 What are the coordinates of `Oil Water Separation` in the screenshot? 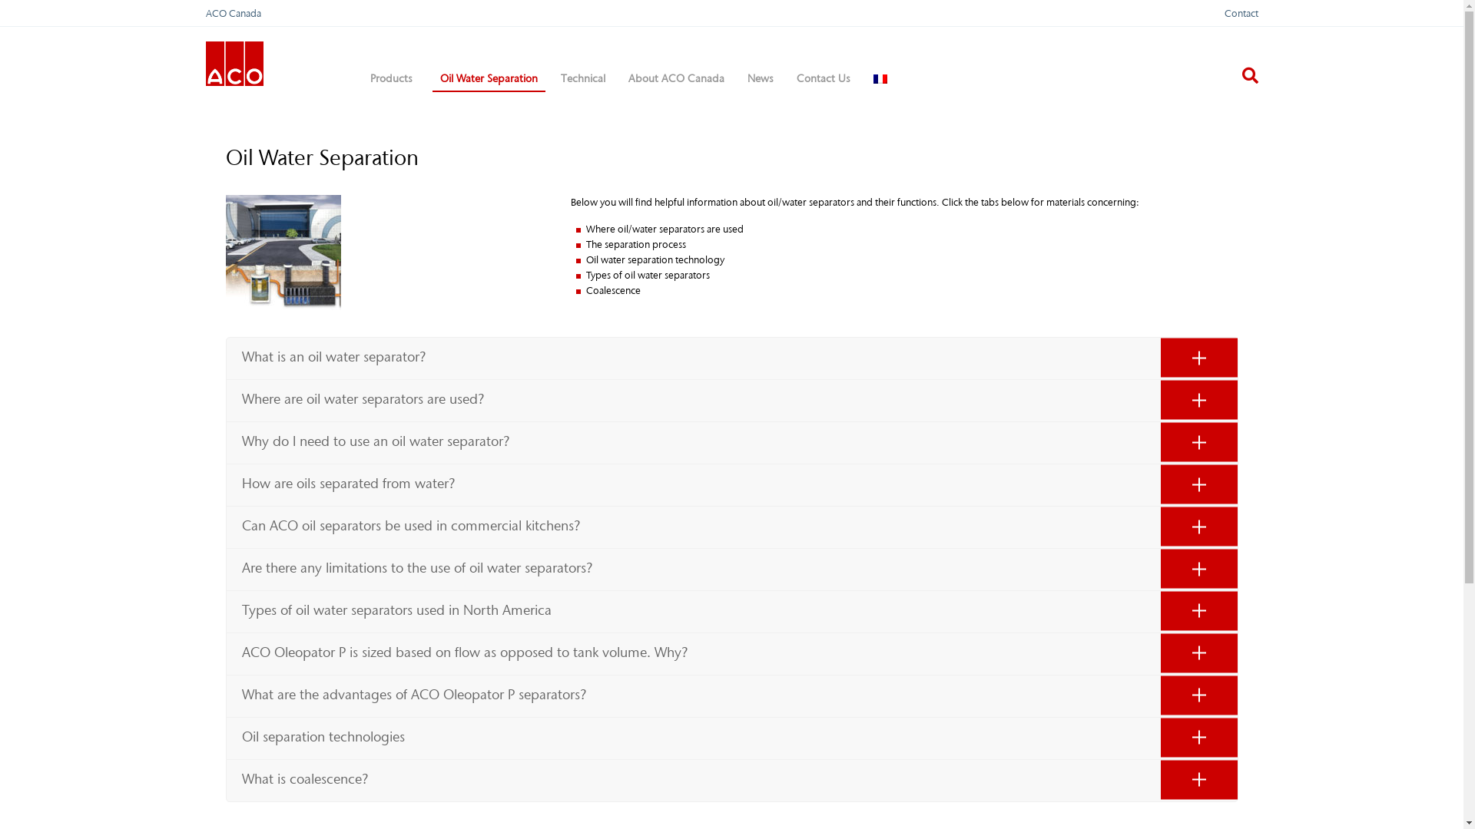 It's located at (489, 78).